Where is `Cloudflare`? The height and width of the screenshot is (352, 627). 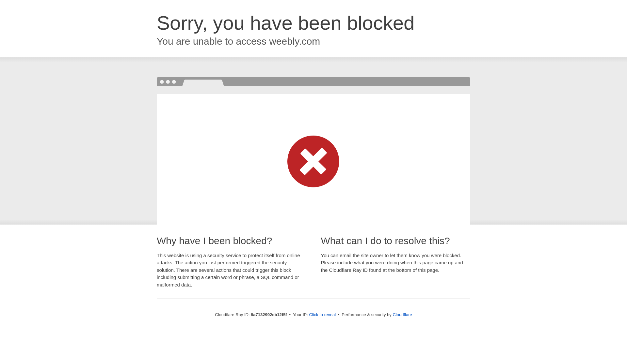
Cloudflare is located at coordinates (402, 315).